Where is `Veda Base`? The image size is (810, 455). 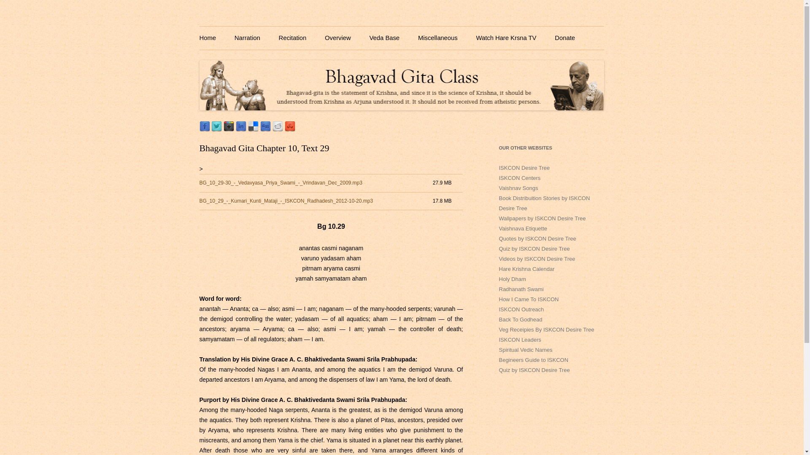 Veda Base is located at coordinates (385, 38).